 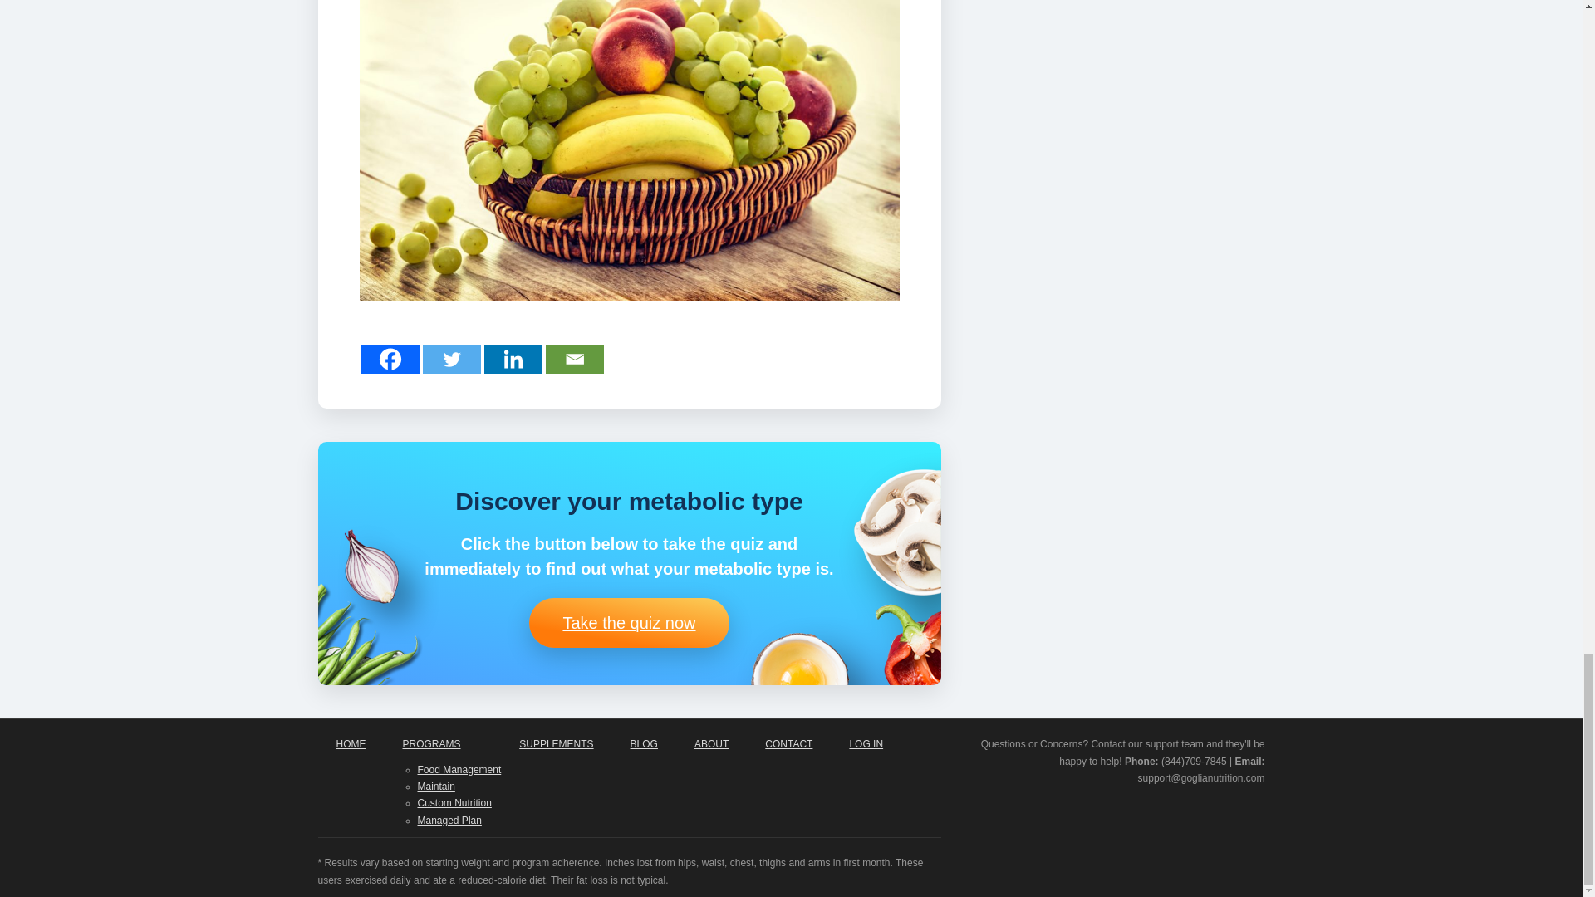 I want to click on Managed Plan, so click(x=449, y=820).